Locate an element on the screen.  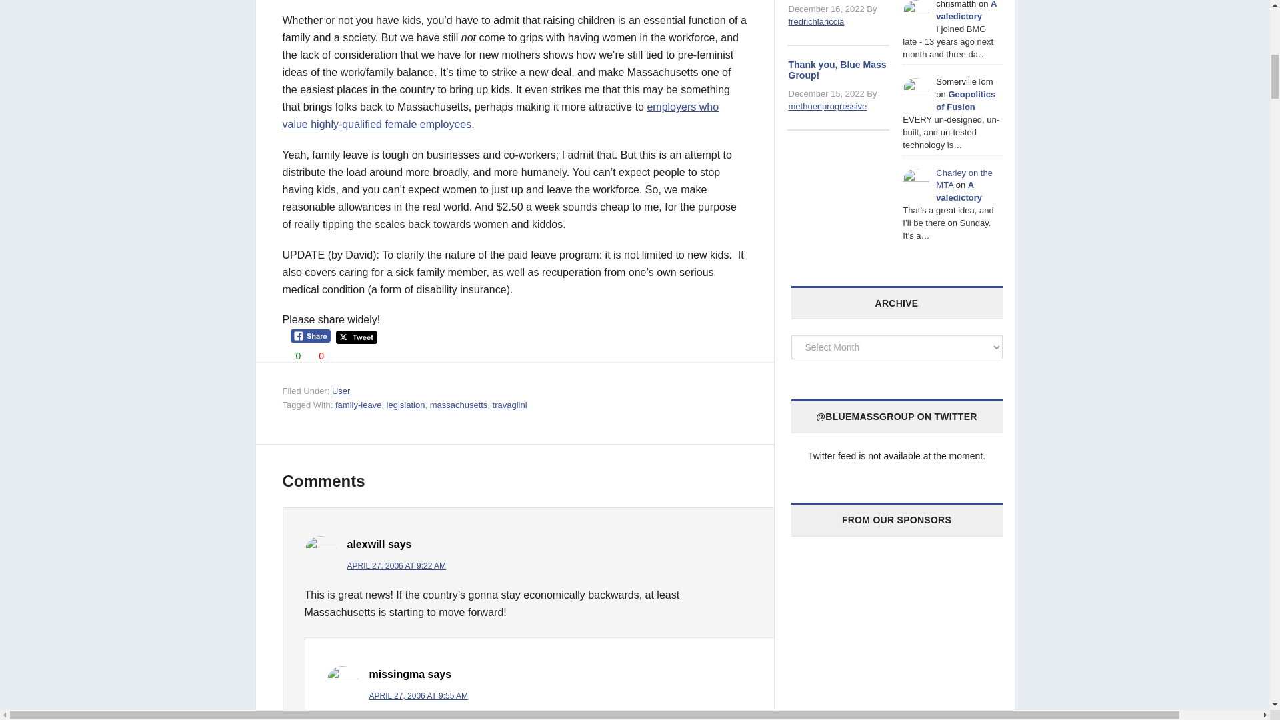
Facebook Share is located at coordinates (311, 336).